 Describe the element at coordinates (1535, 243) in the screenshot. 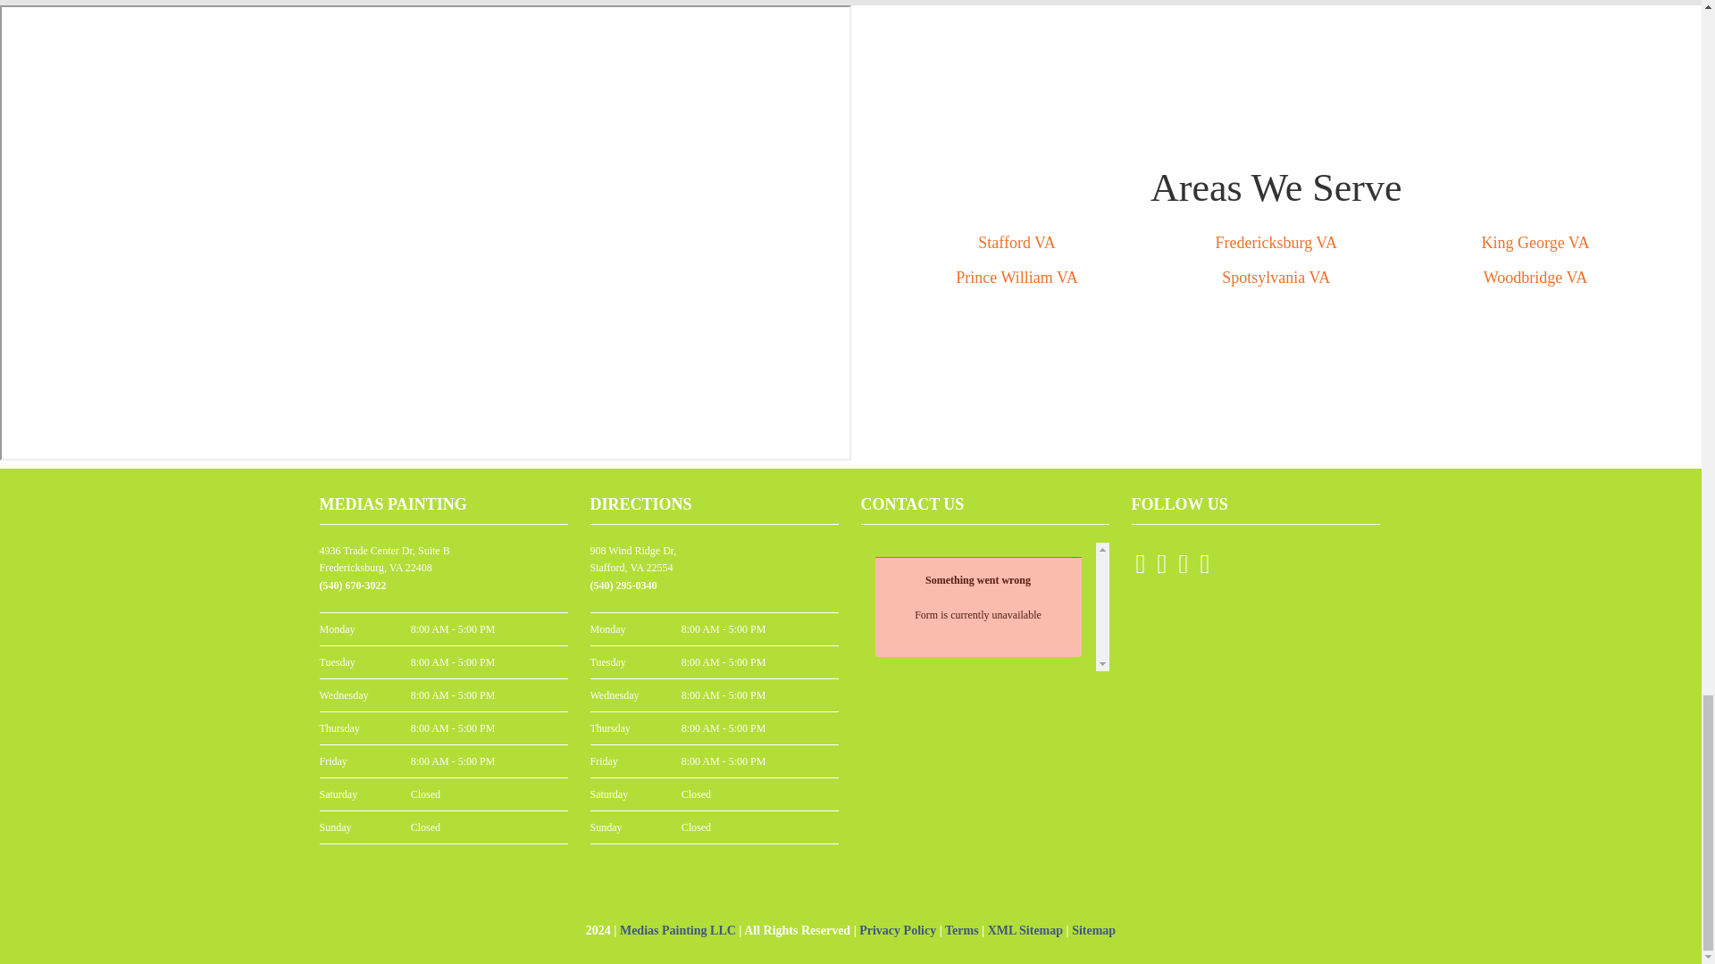

I see `King George VA` at that location.